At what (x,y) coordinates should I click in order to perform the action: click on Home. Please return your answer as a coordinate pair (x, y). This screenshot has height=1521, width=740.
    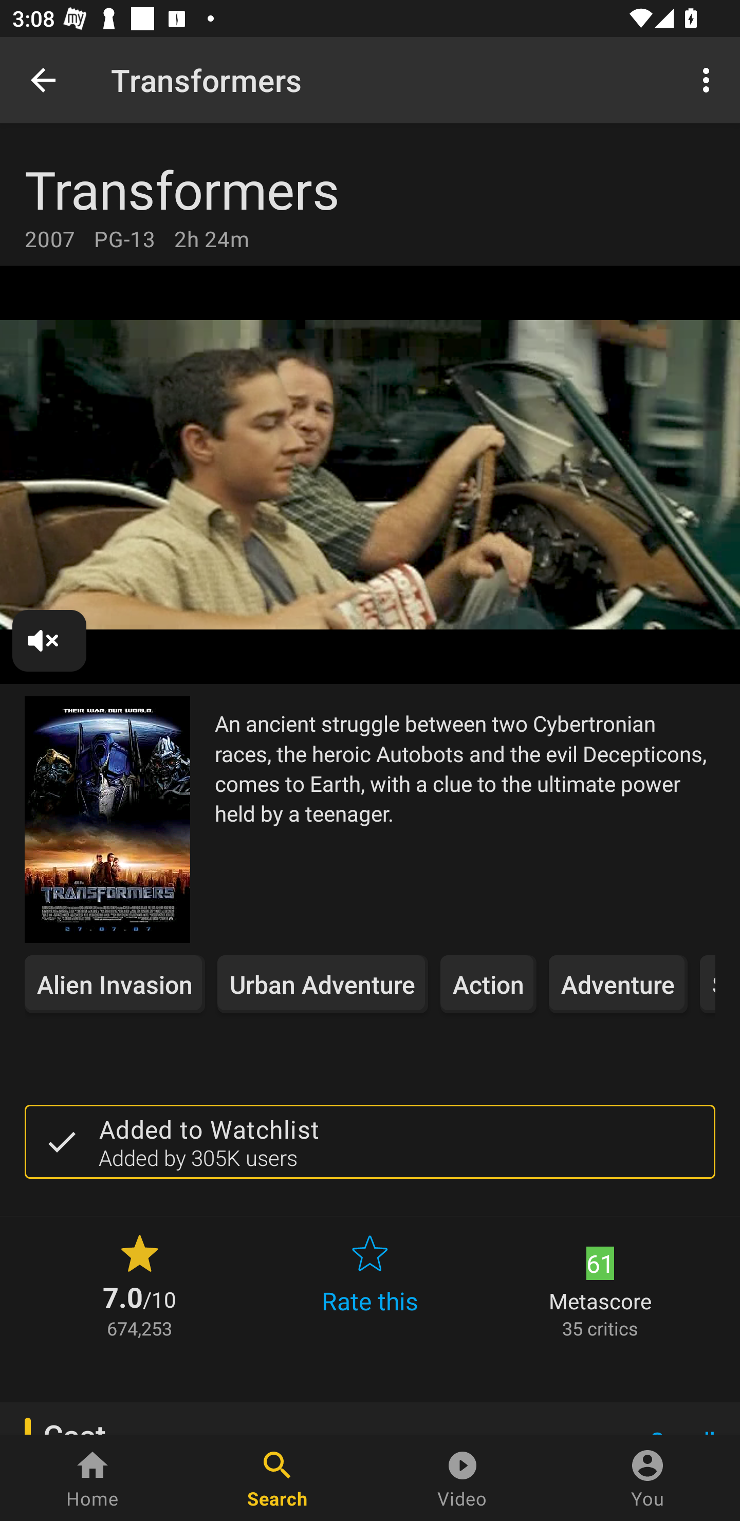
    Looking at the image, I should click on (92, 1478).